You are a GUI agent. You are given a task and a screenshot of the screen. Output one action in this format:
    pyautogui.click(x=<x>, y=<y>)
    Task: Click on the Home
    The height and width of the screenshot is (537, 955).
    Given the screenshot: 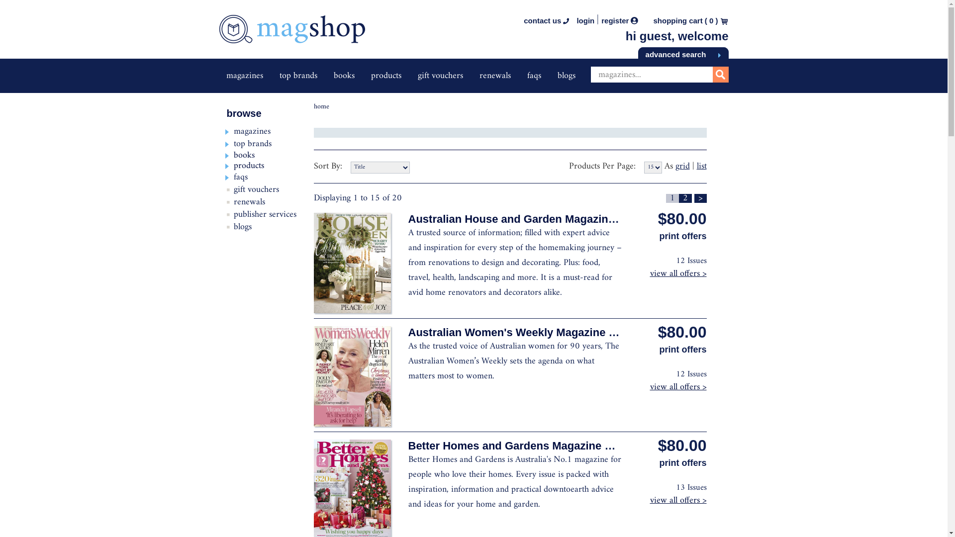 What is the action you would take?
    pyautogui.click(x=291, y=36)
    